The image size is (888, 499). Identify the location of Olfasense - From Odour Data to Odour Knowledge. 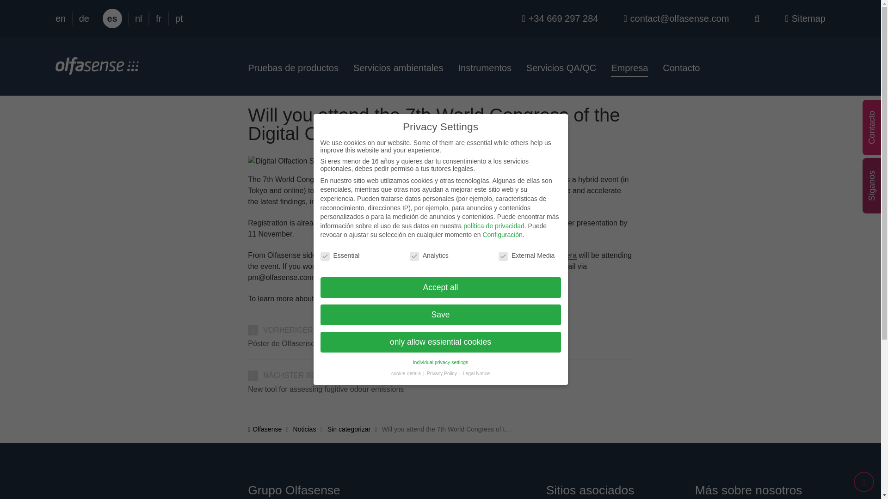
(97, 69).